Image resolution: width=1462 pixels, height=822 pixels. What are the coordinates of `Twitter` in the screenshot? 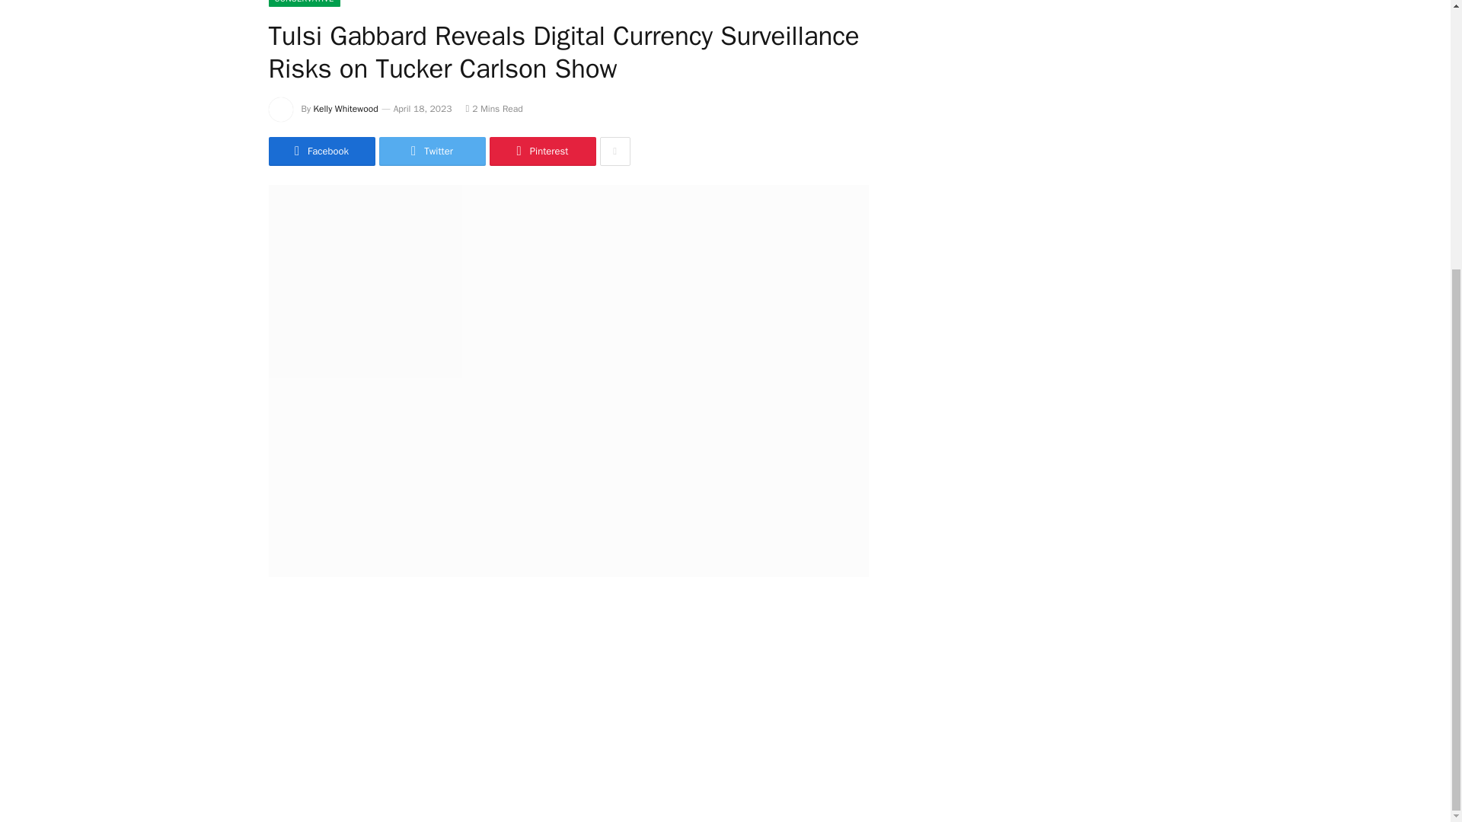 It's located at (432, 151).